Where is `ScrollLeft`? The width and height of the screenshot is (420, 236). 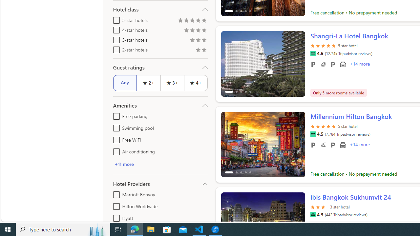 ScrollLeft is located at coordinates (229, 222).